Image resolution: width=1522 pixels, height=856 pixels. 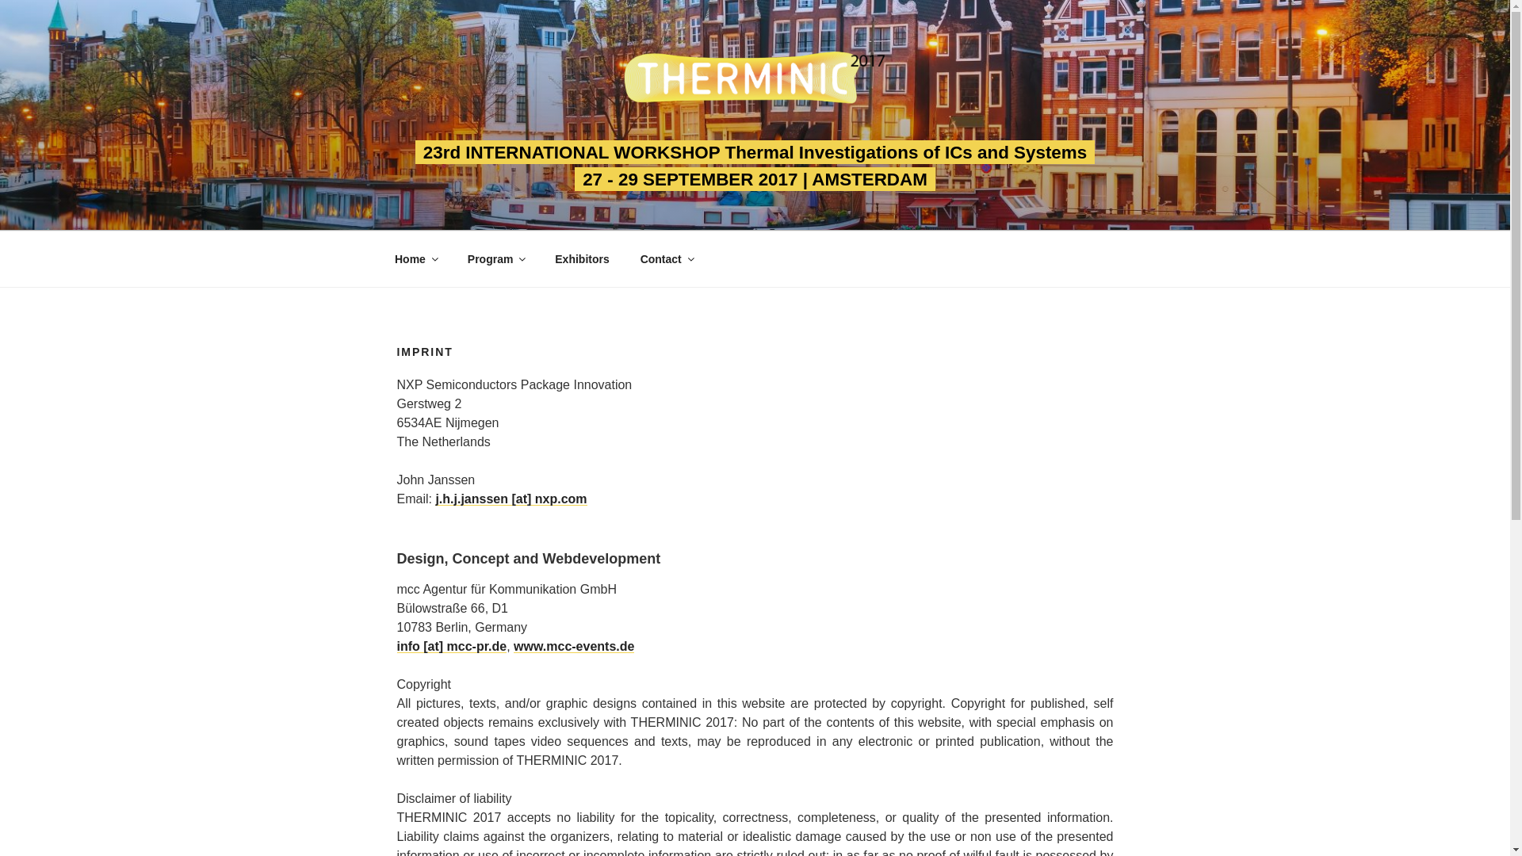 I want to click on Contact, so click(x=666, y=260).